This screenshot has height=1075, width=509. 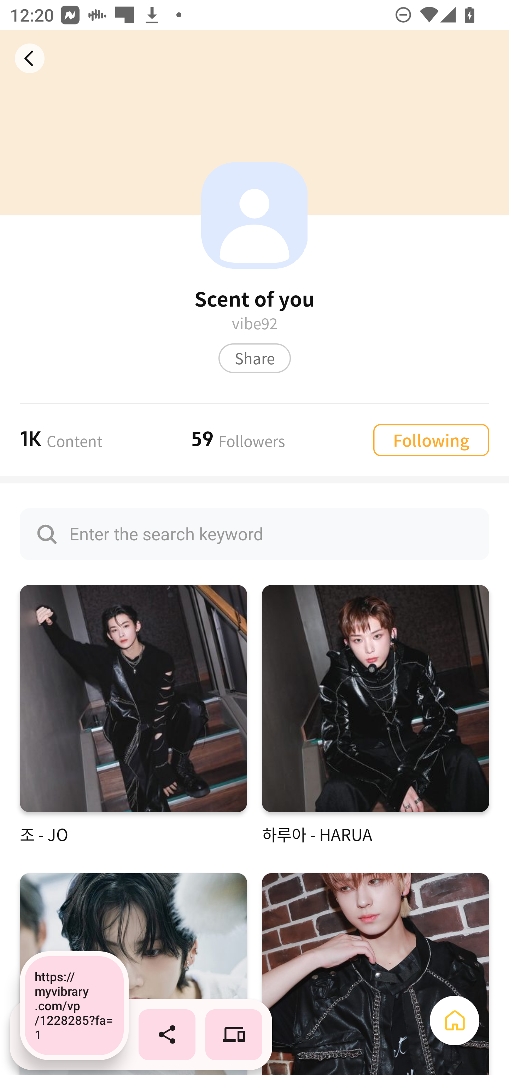 I want to click on Share, so click(x=255, y=358).